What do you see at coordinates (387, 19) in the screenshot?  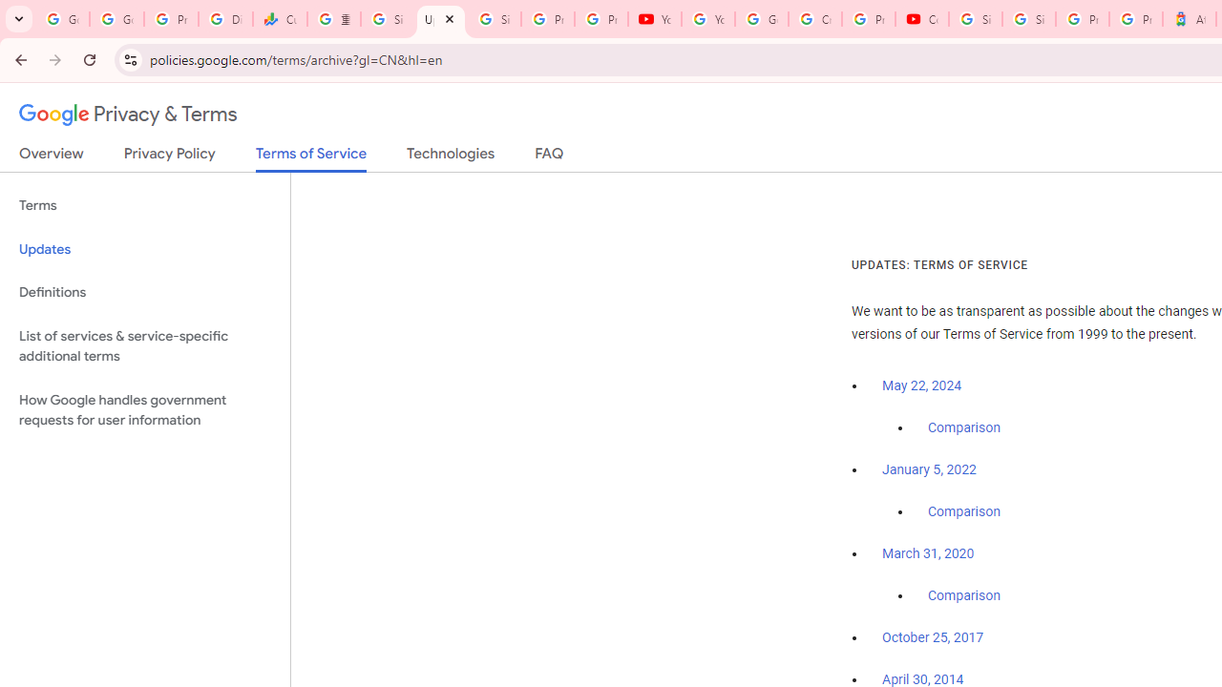 I see `Sign in - Google Accounts` at bounding box center [387, 19].